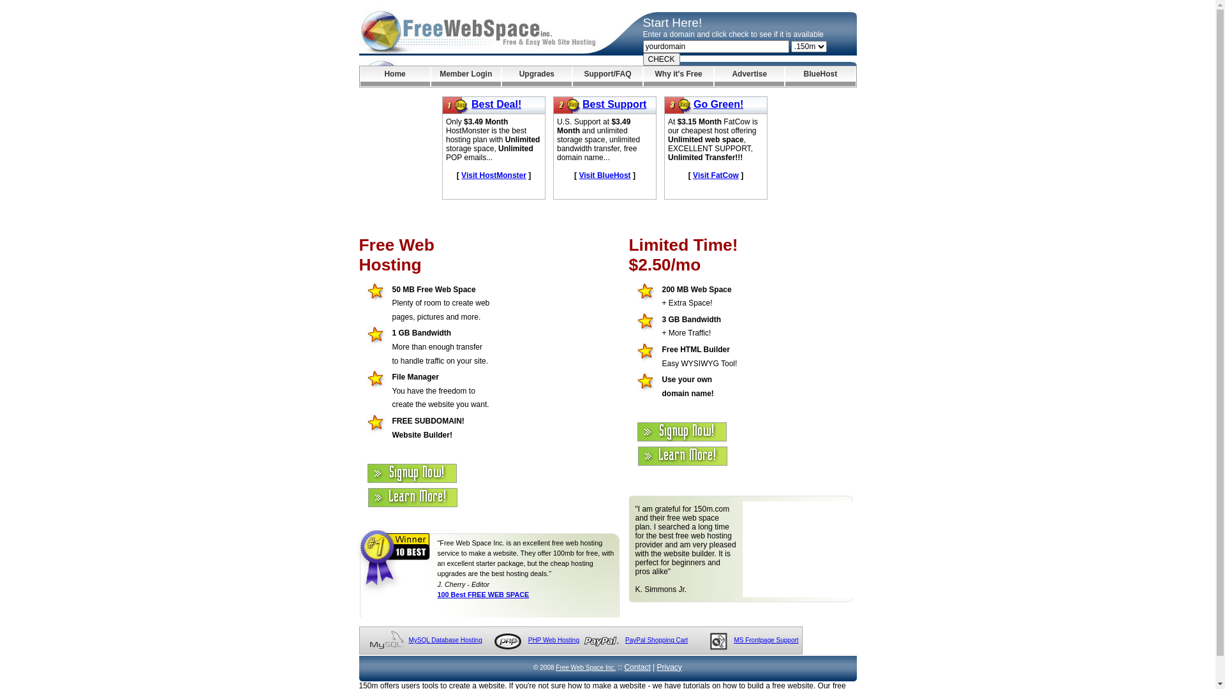 The height and width of the screenshot is (689, 1225). Describe the element at coordinates (820, 77) in the screenshot. I see `BlueHost` at that location.